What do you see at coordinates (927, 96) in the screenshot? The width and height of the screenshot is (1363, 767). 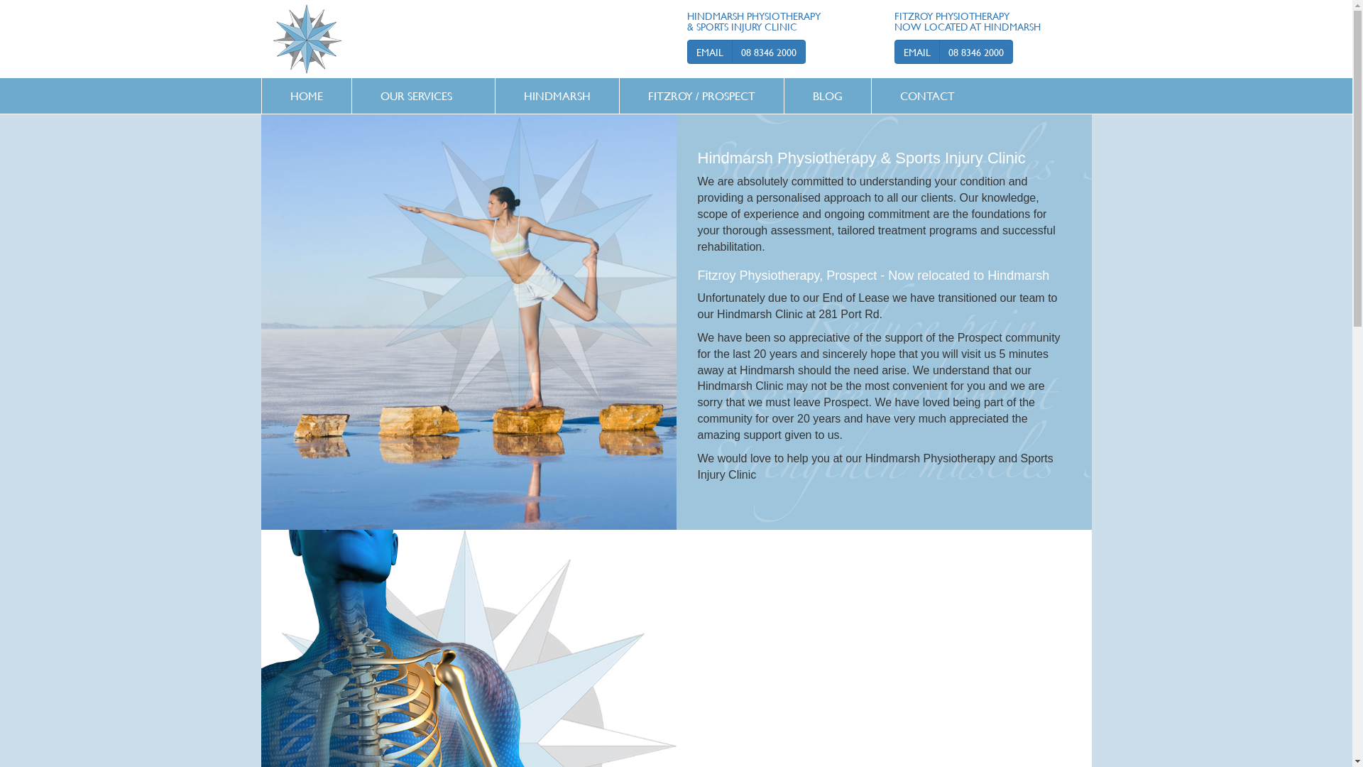 I see `CONTACT` at bounding box center [927, 96].